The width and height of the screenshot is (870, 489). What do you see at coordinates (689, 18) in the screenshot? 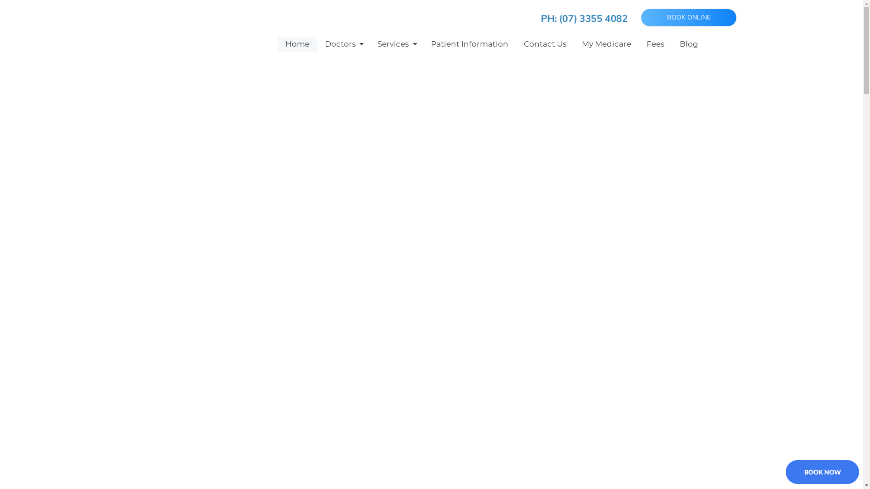
I see `BOOK ONLINE` at bounding box center [689, 18].